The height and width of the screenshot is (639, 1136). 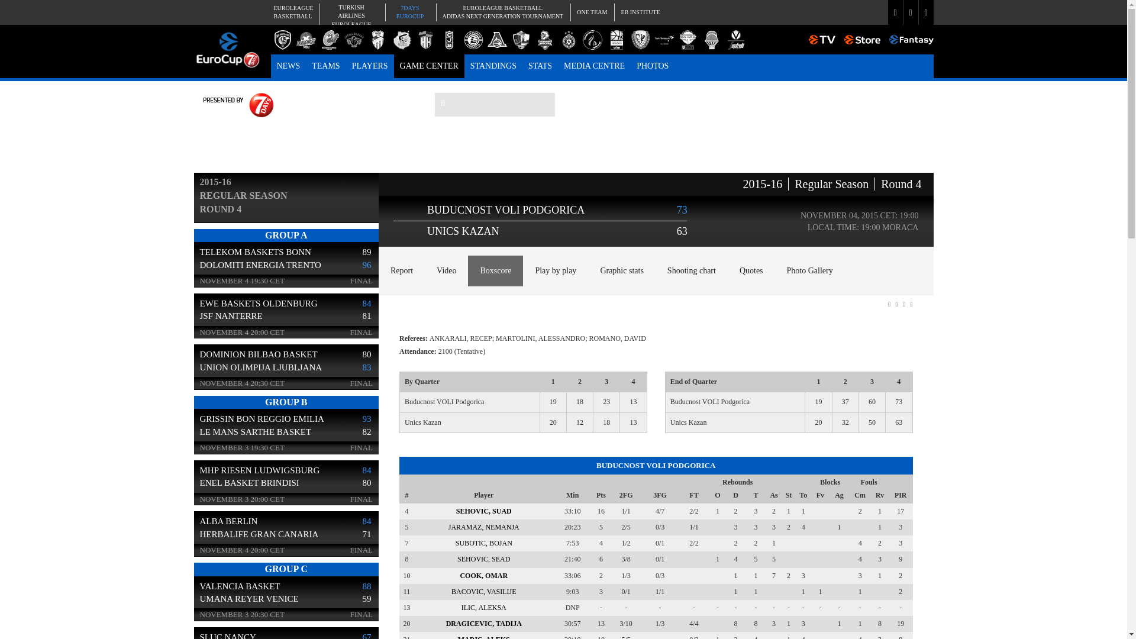 I want to click on Joventut Badalona, so click(x=449, y=40).